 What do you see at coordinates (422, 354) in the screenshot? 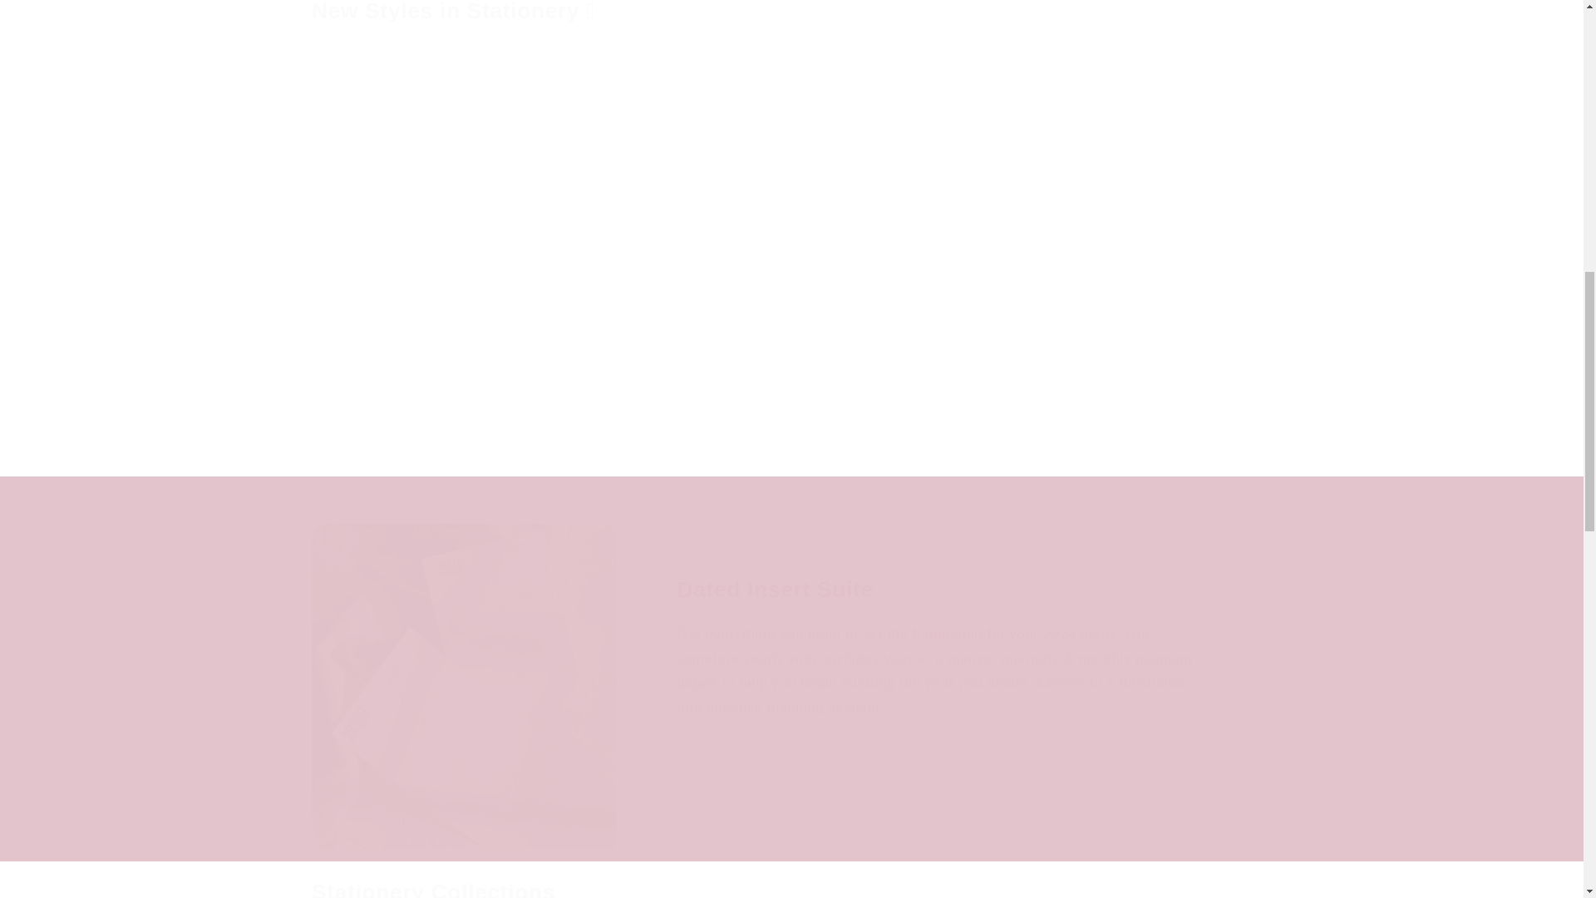
I see `Monthly Overview Insert` at bounding box center [422, 354].